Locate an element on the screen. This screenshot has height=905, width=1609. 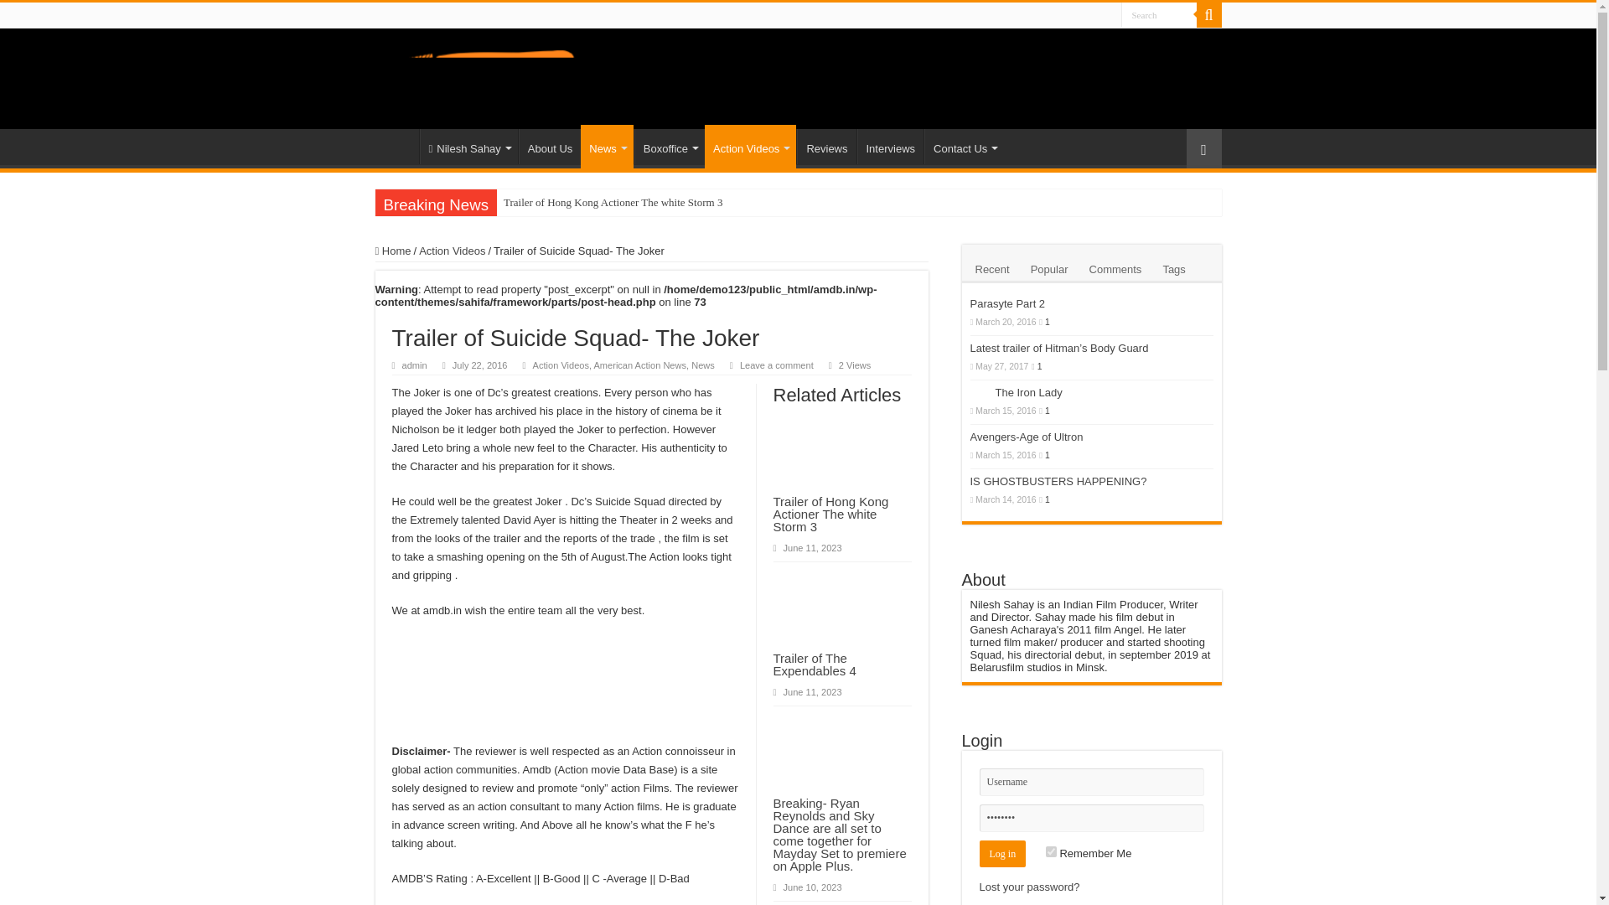
Password is located at coordinates (1091, 818).